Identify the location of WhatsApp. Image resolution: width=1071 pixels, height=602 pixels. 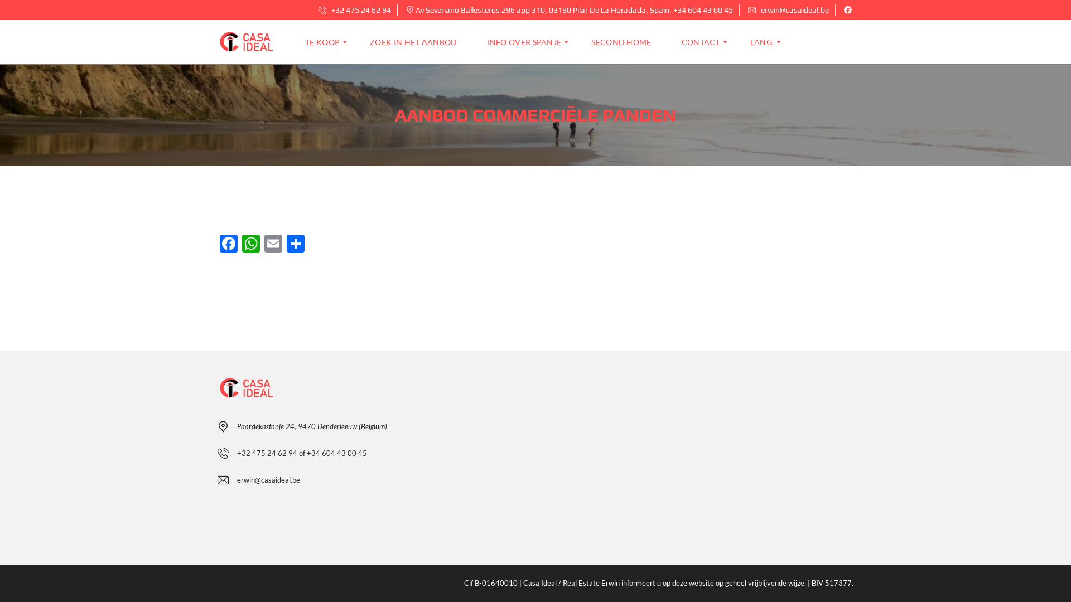
(251, 245).